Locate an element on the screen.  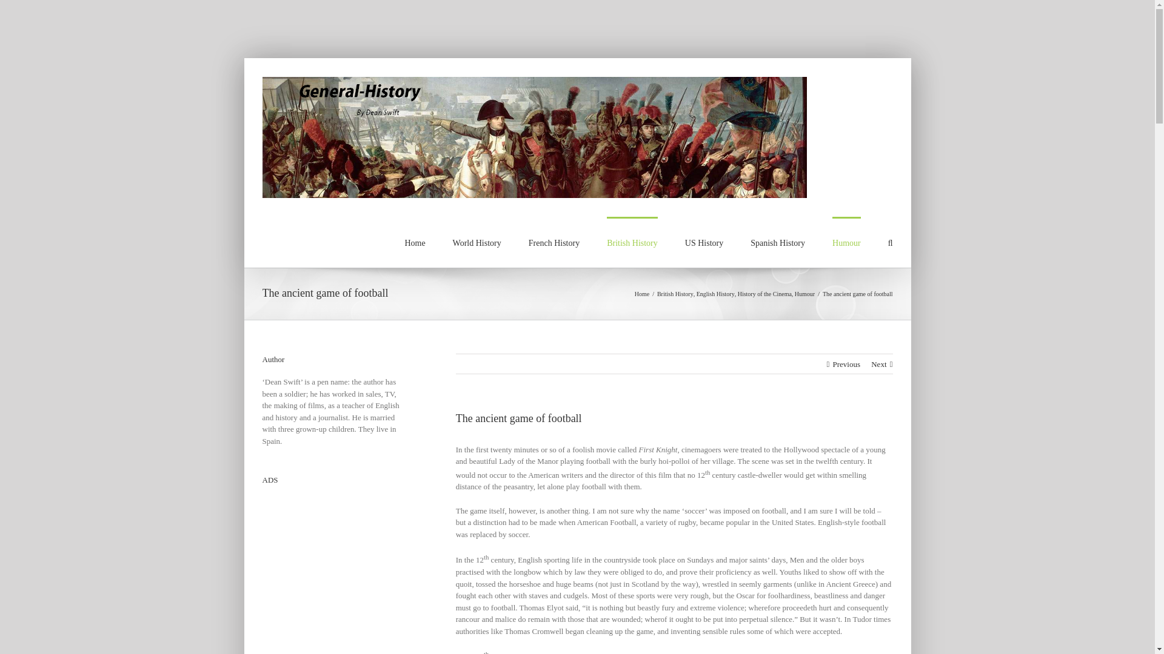
Spanish History is located at coordinates (778, 242).